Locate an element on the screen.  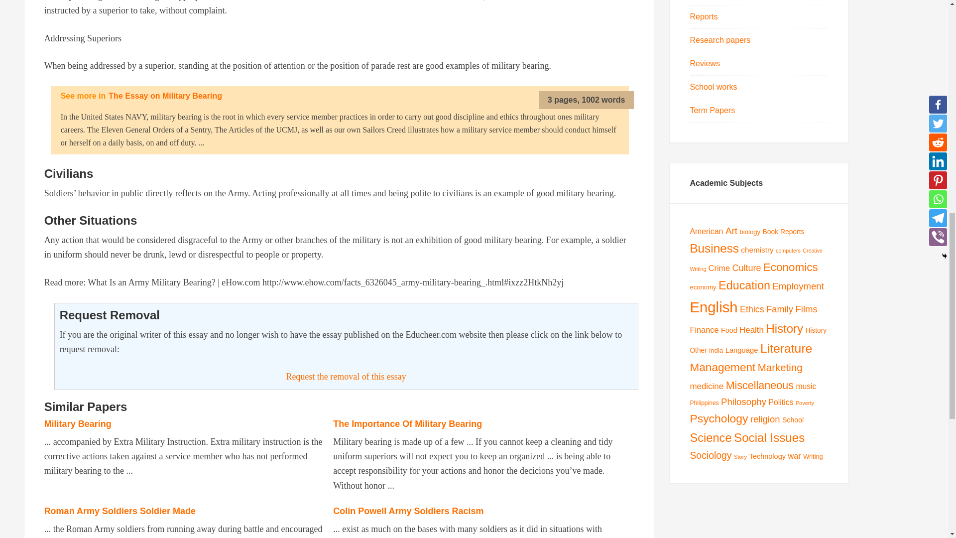
School works is located at coordinates (713, 87).